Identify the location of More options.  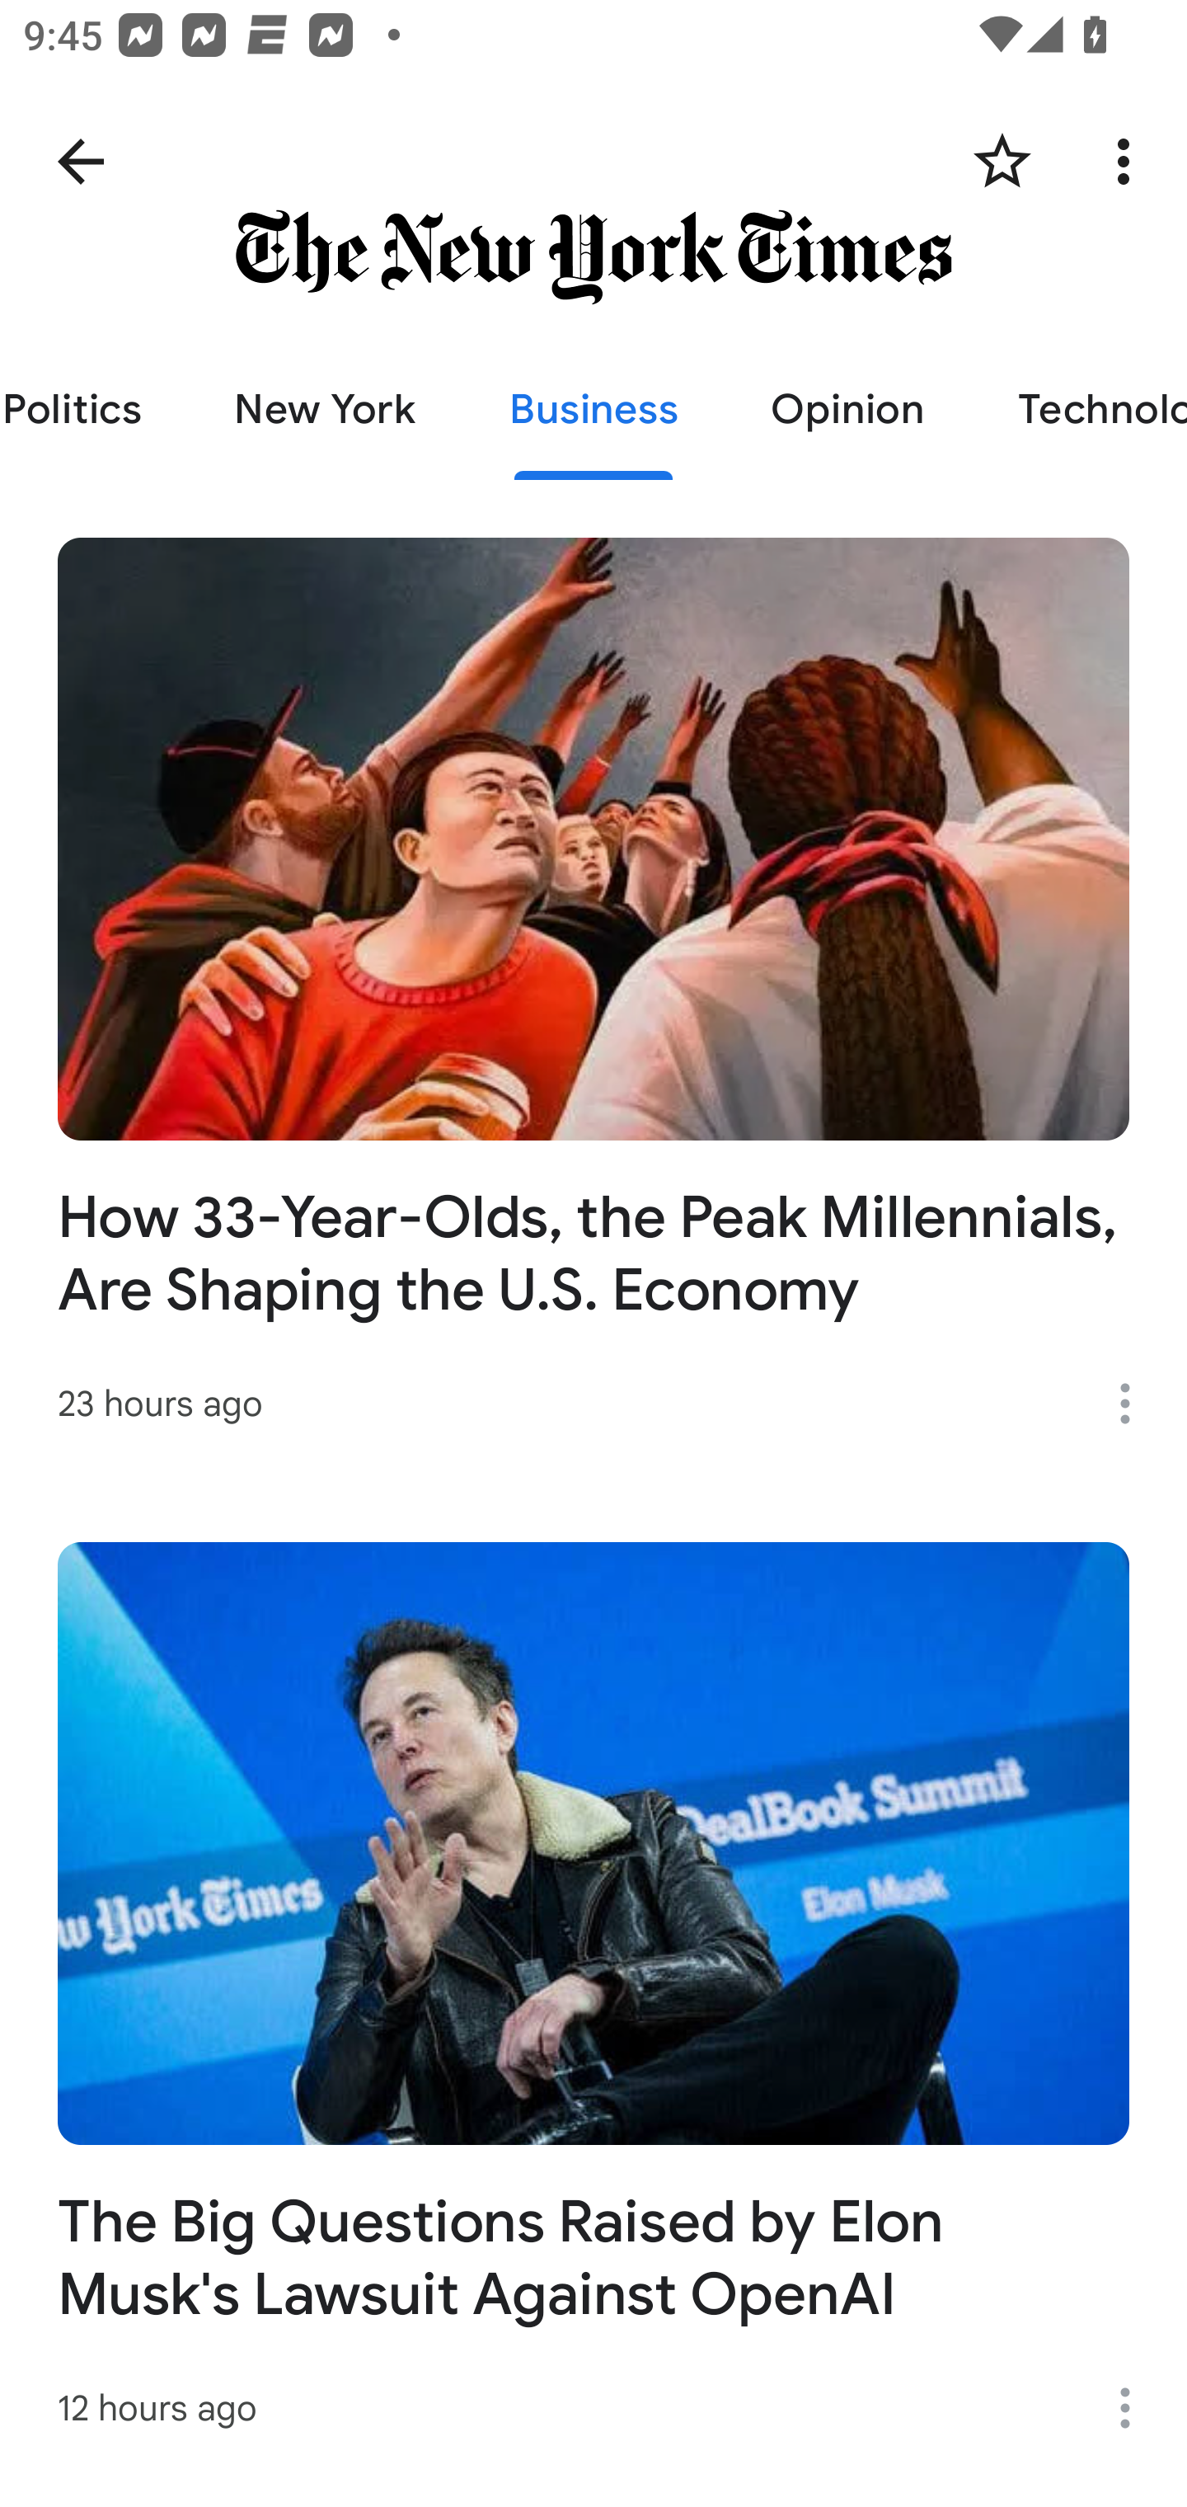
(1129, 162).